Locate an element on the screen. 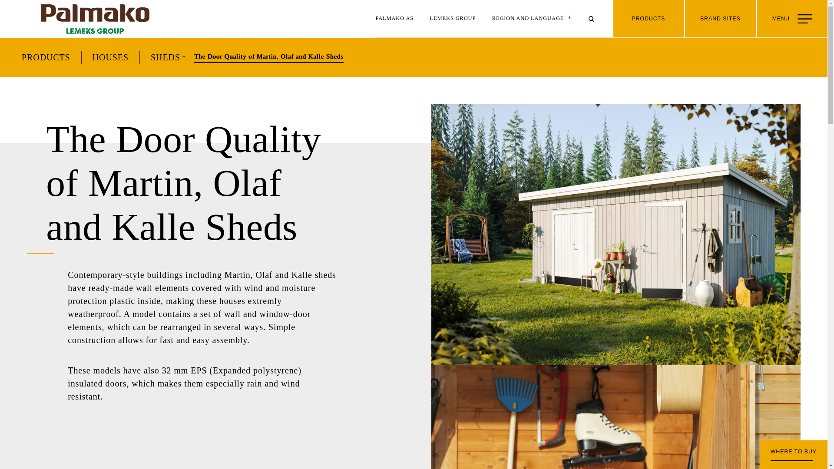 Image resolution: width=834 pixels, height=469 pixels. HOUSES is located at coordinates (110, 57).